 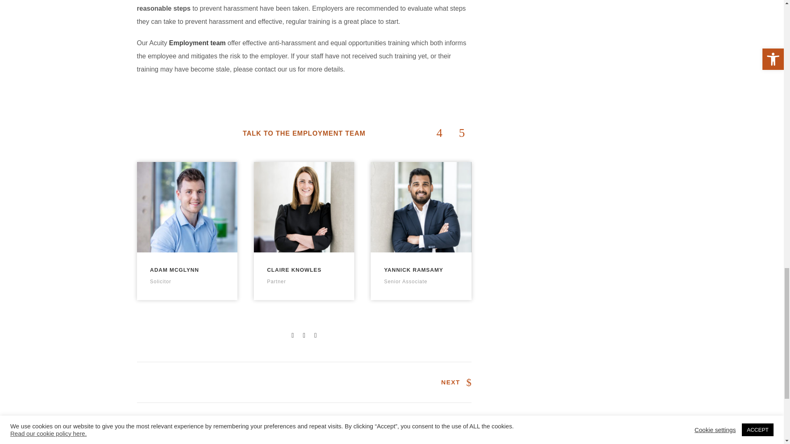 What do you see at coordinates (421, 207) in the screenshot?
I see `Yannick Ramsamy` at bounding box center [421, 207].